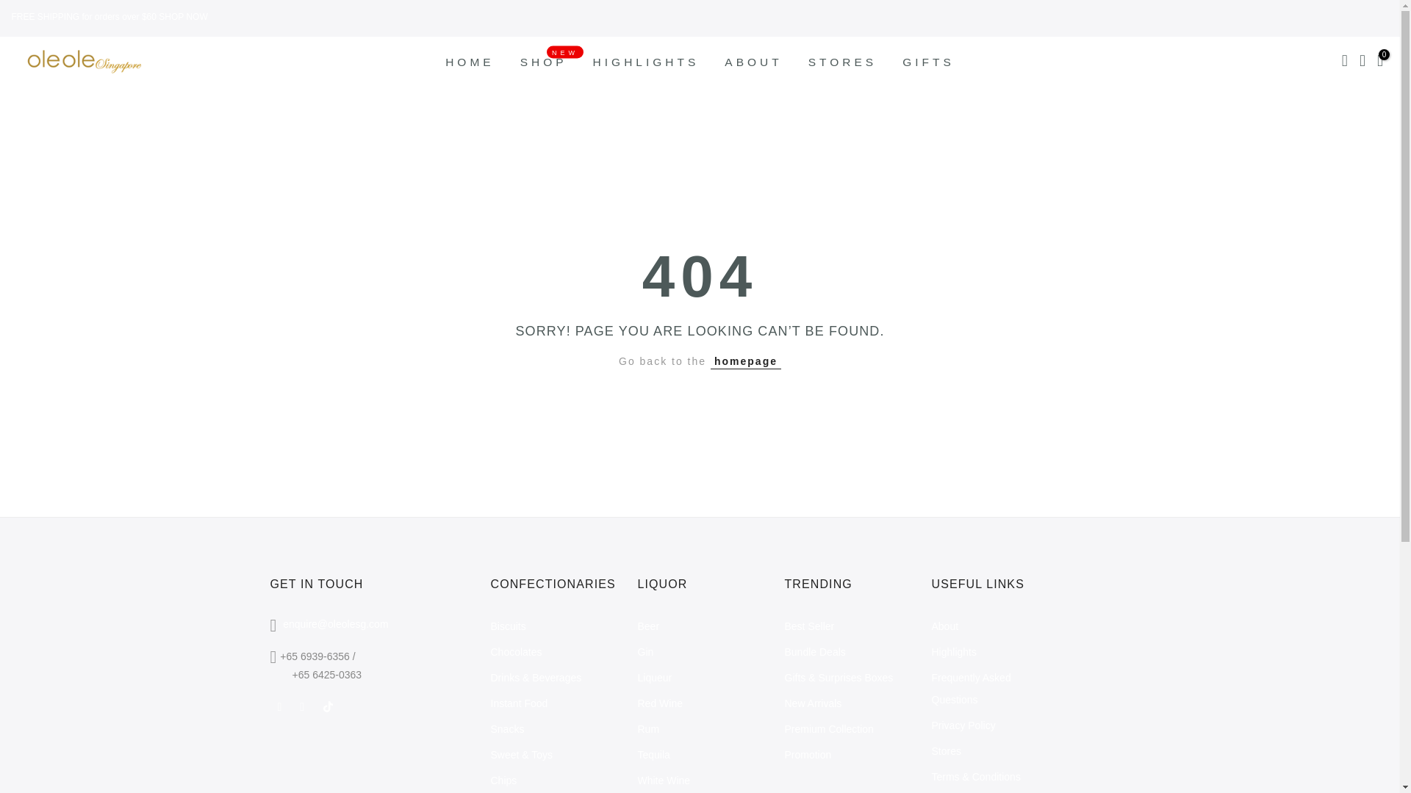 The height and width of the screenshot is (793, 1411). What do you see at coordinates (543, 62) in the screenshot?
I see `GIFTS` at bounding box center [543, 62].